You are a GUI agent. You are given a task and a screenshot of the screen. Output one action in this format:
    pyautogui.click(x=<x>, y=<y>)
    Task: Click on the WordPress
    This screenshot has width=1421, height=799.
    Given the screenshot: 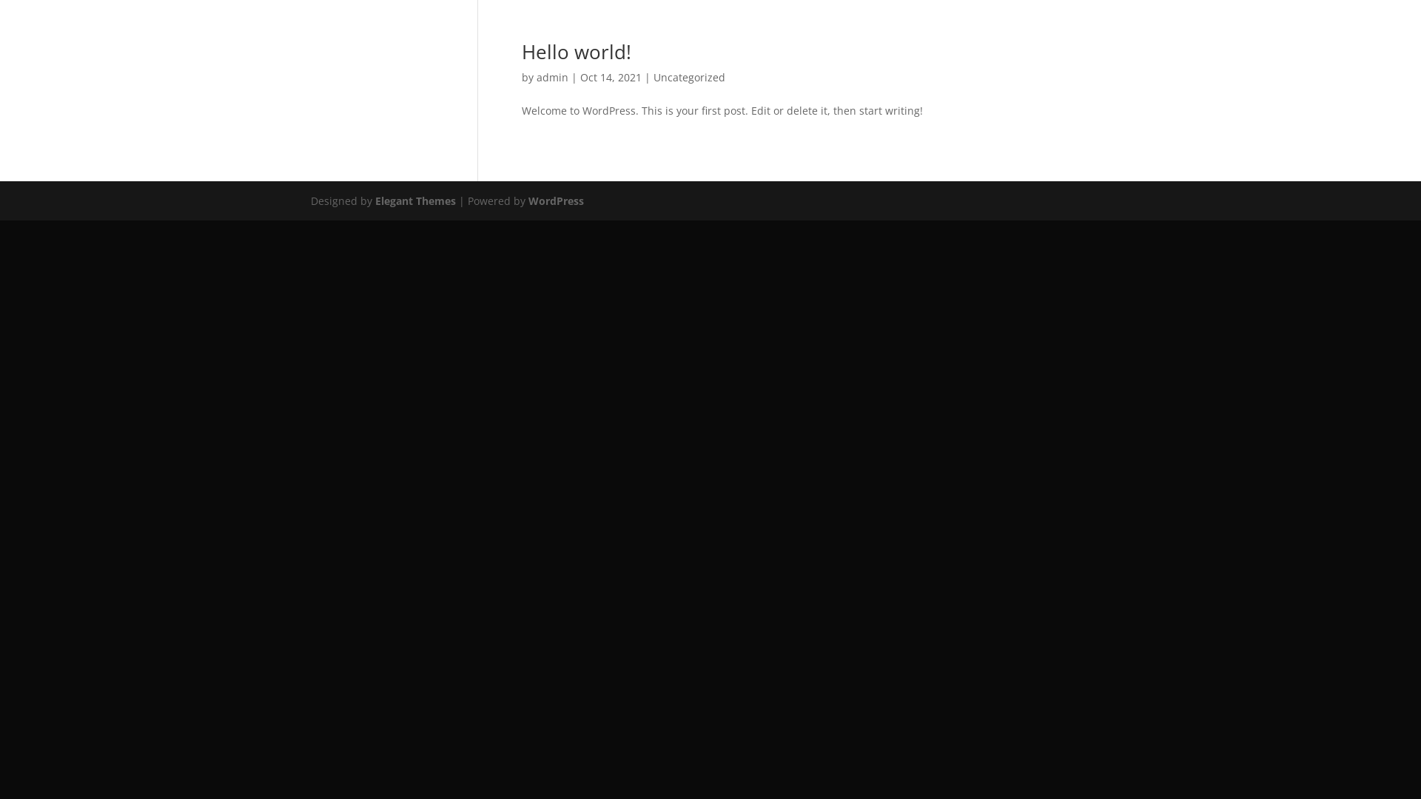 What is the action you would take?
    pyautogui.click(x=557, y=201)
    